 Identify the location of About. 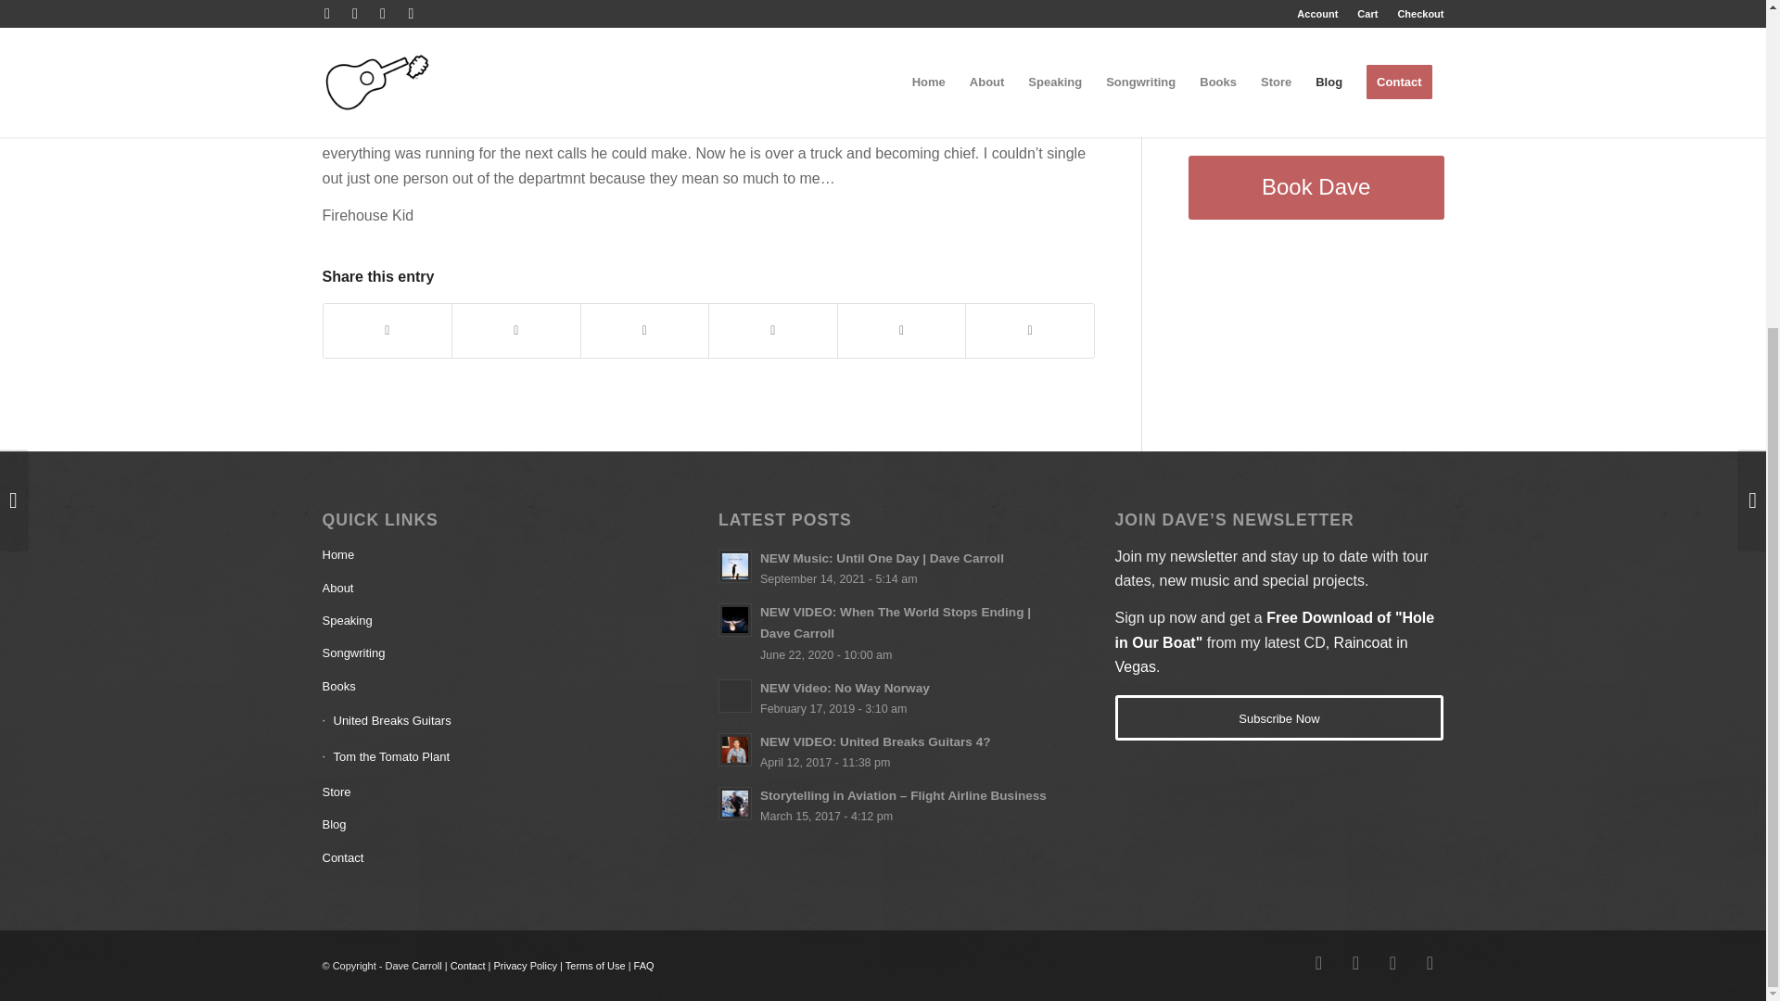
(486, 589).